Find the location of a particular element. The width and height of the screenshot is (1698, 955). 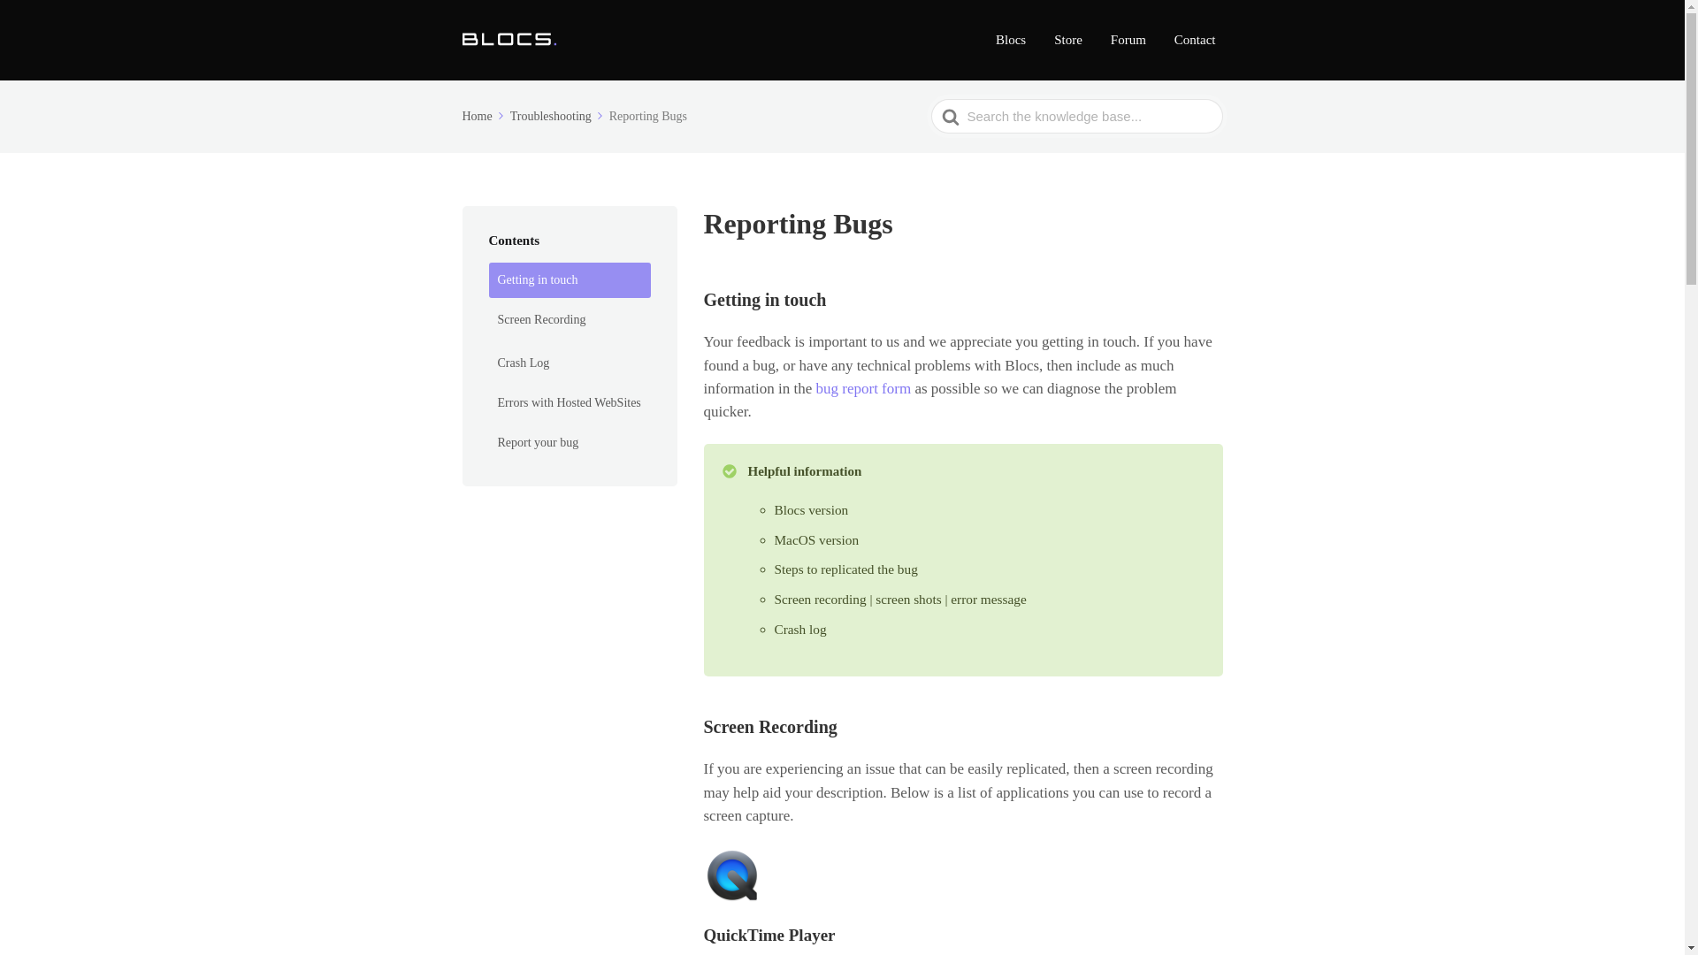

Troubleshooting is located at coordinates (558, 117).